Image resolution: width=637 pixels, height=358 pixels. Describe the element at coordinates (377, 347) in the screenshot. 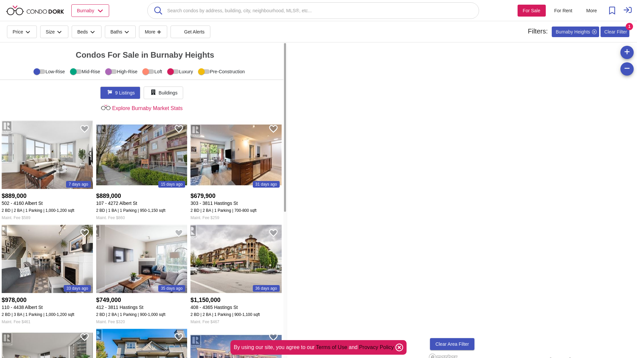

I see `Provacy Policy` at that location.